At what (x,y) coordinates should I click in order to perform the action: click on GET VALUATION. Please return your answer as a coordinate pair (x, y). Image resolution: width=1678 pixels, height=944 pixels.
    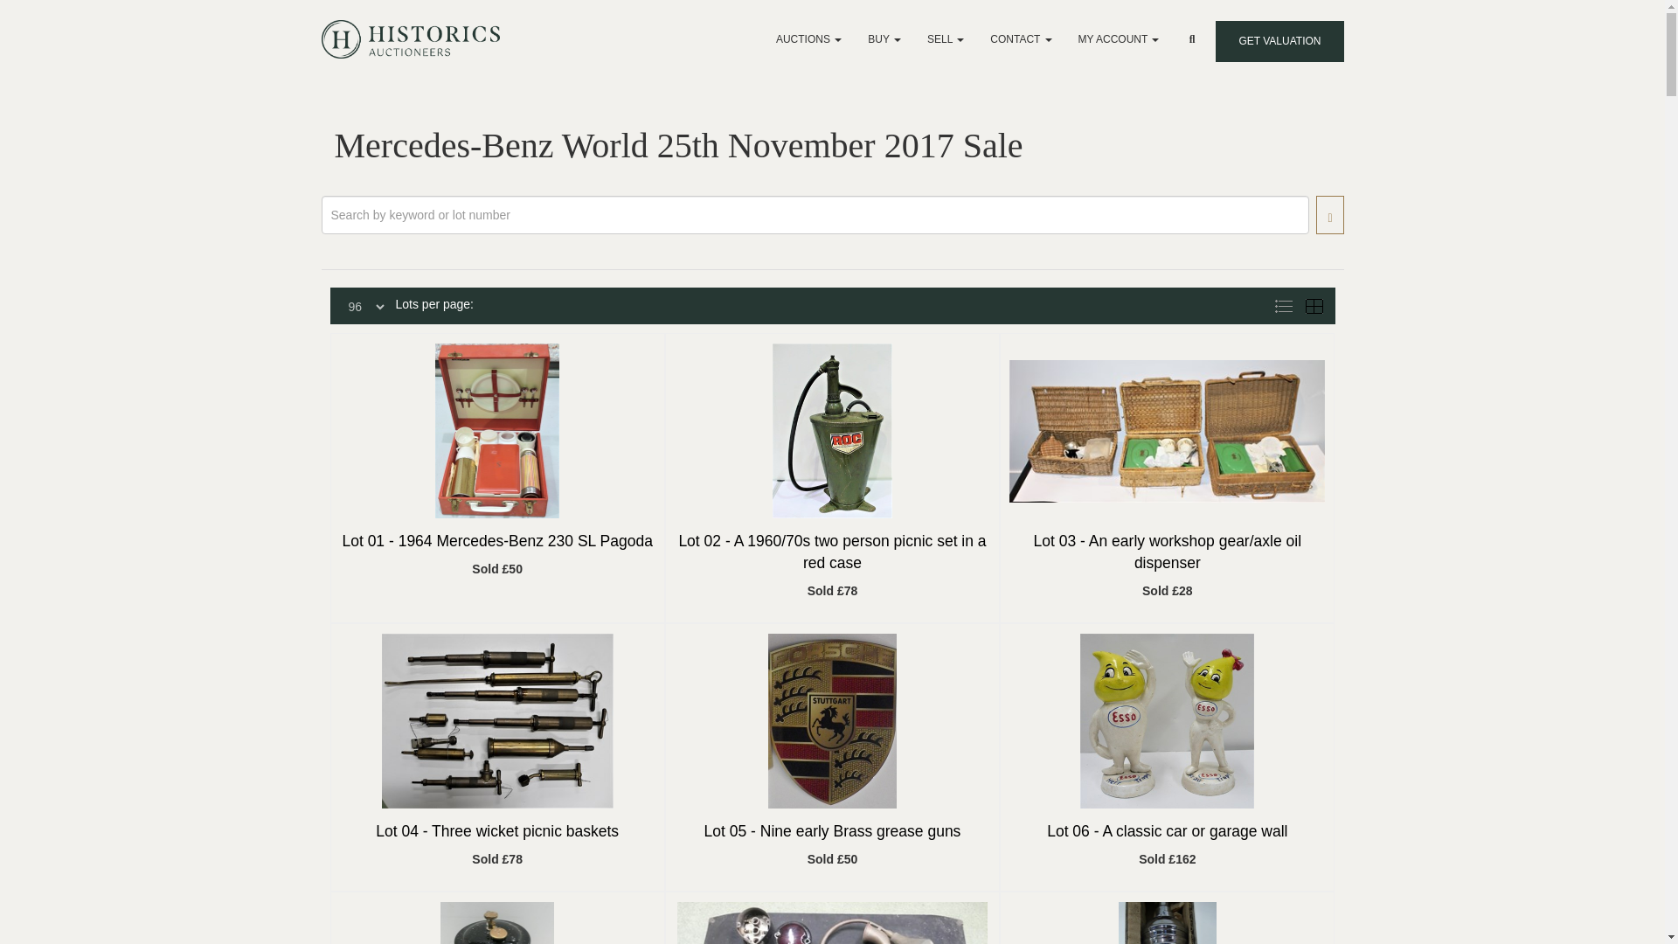
    Looking at the image, I should click on (1279, 41).